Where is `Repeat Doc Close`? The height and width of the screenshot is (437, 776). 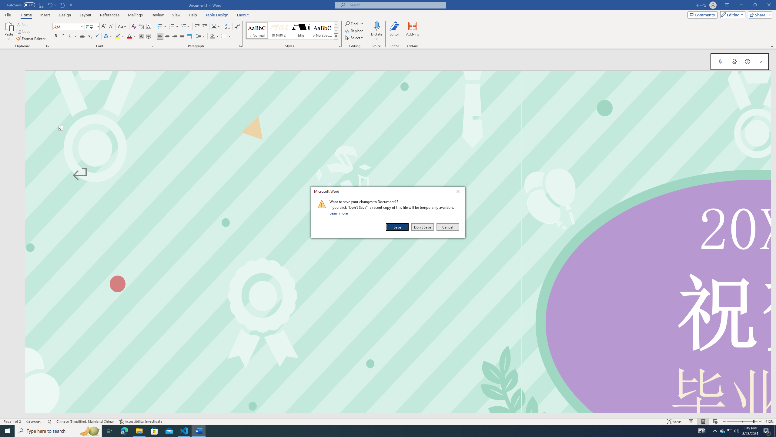
Repeat Doc Close is located at coordinates (62, 5).